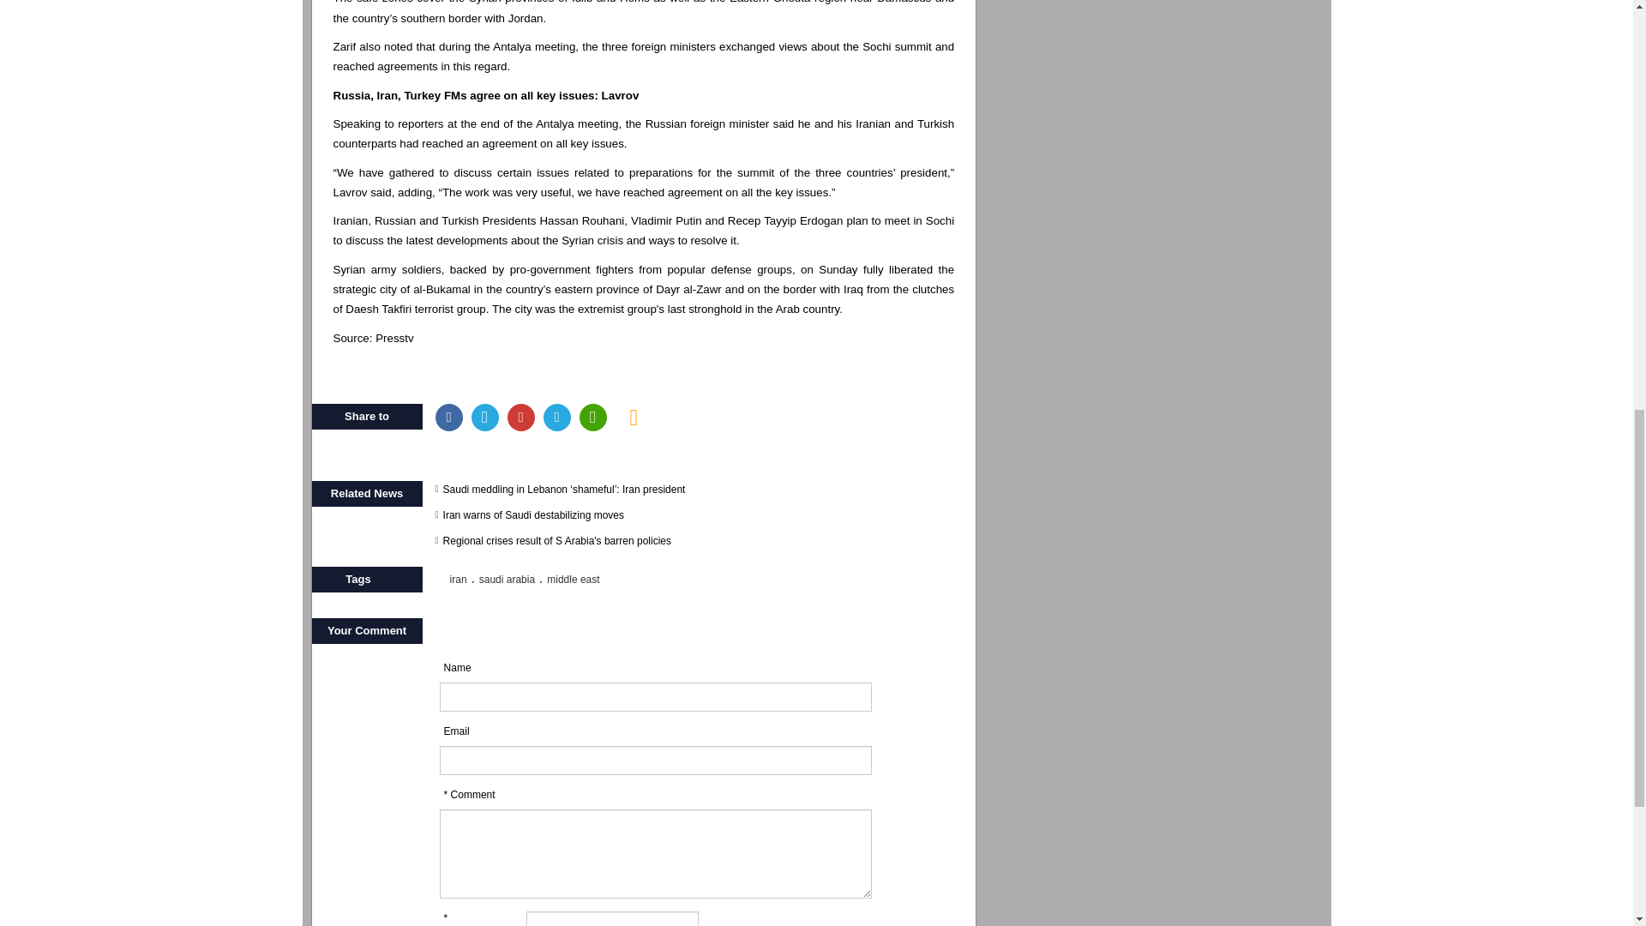 This screenshot has height=926, width=1646. What do you see at coordinates (634, 417) in the screenshot?
I see `news error report` at bounding box center [634, 417].